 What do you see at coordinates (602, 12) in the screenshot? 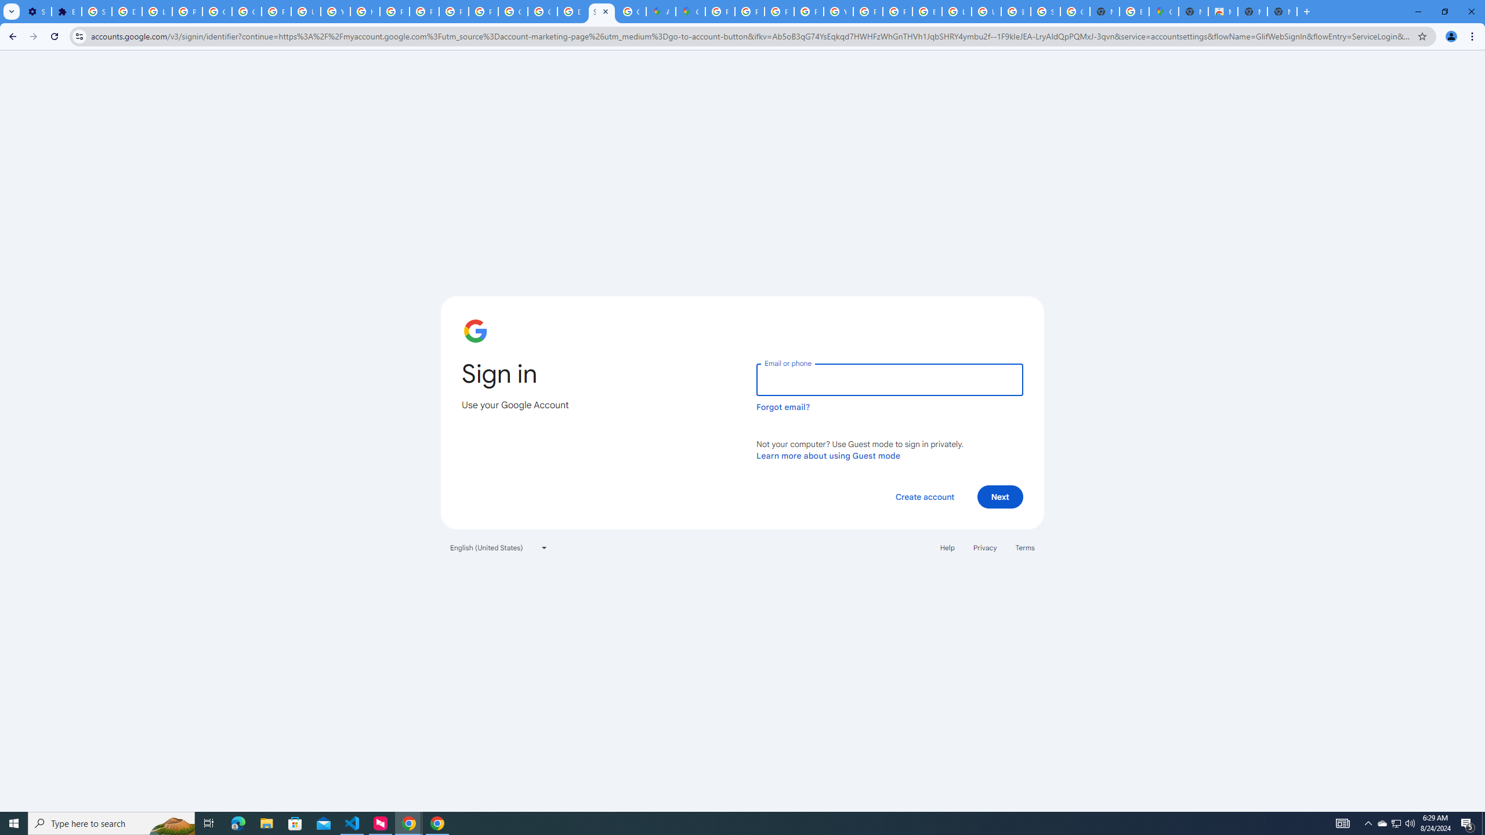
I see `Sign in - Google Accounts` at bounding box center [602, 12].